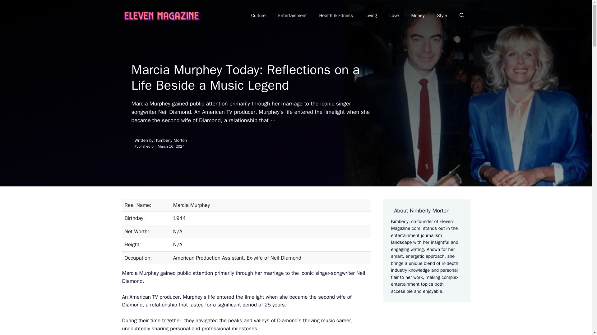 The height and width of the screenshot is (335, 597). I want to click on Love, so click(394, 16).